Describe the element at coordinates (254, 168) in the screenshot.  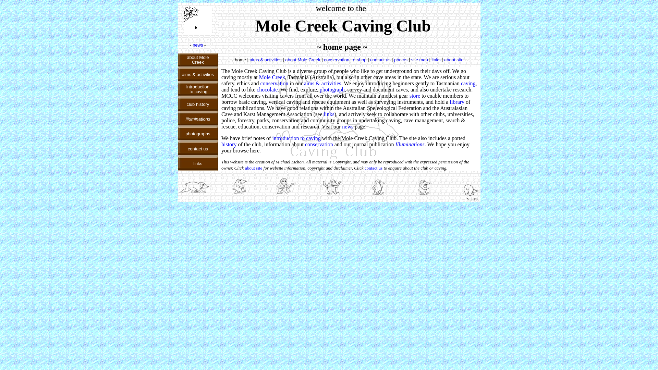
I see `about site` at that location.